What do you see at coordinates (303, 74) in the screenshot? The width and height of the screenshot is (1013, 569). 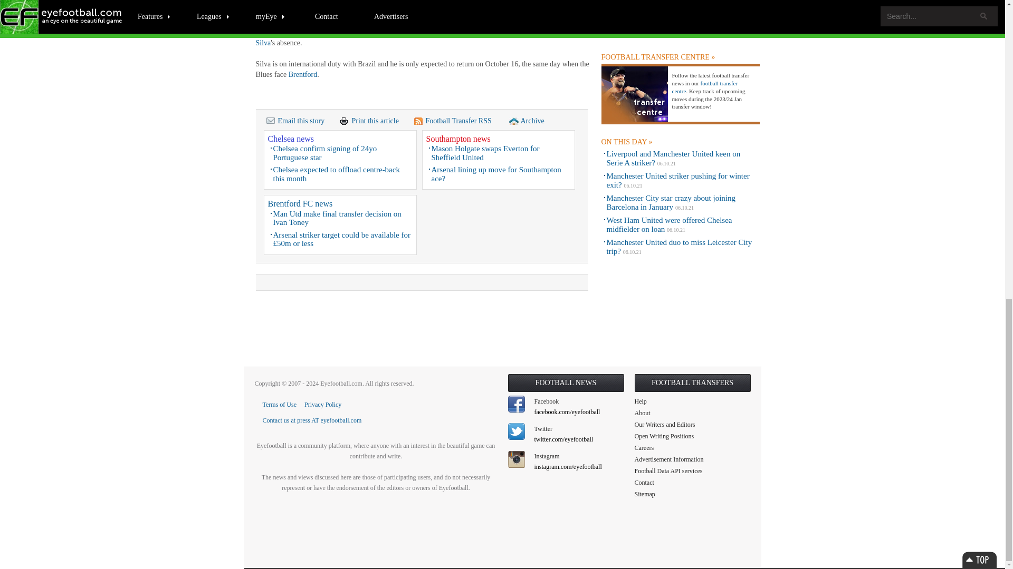 I see `Brentford` at bounding box center [303, 74].